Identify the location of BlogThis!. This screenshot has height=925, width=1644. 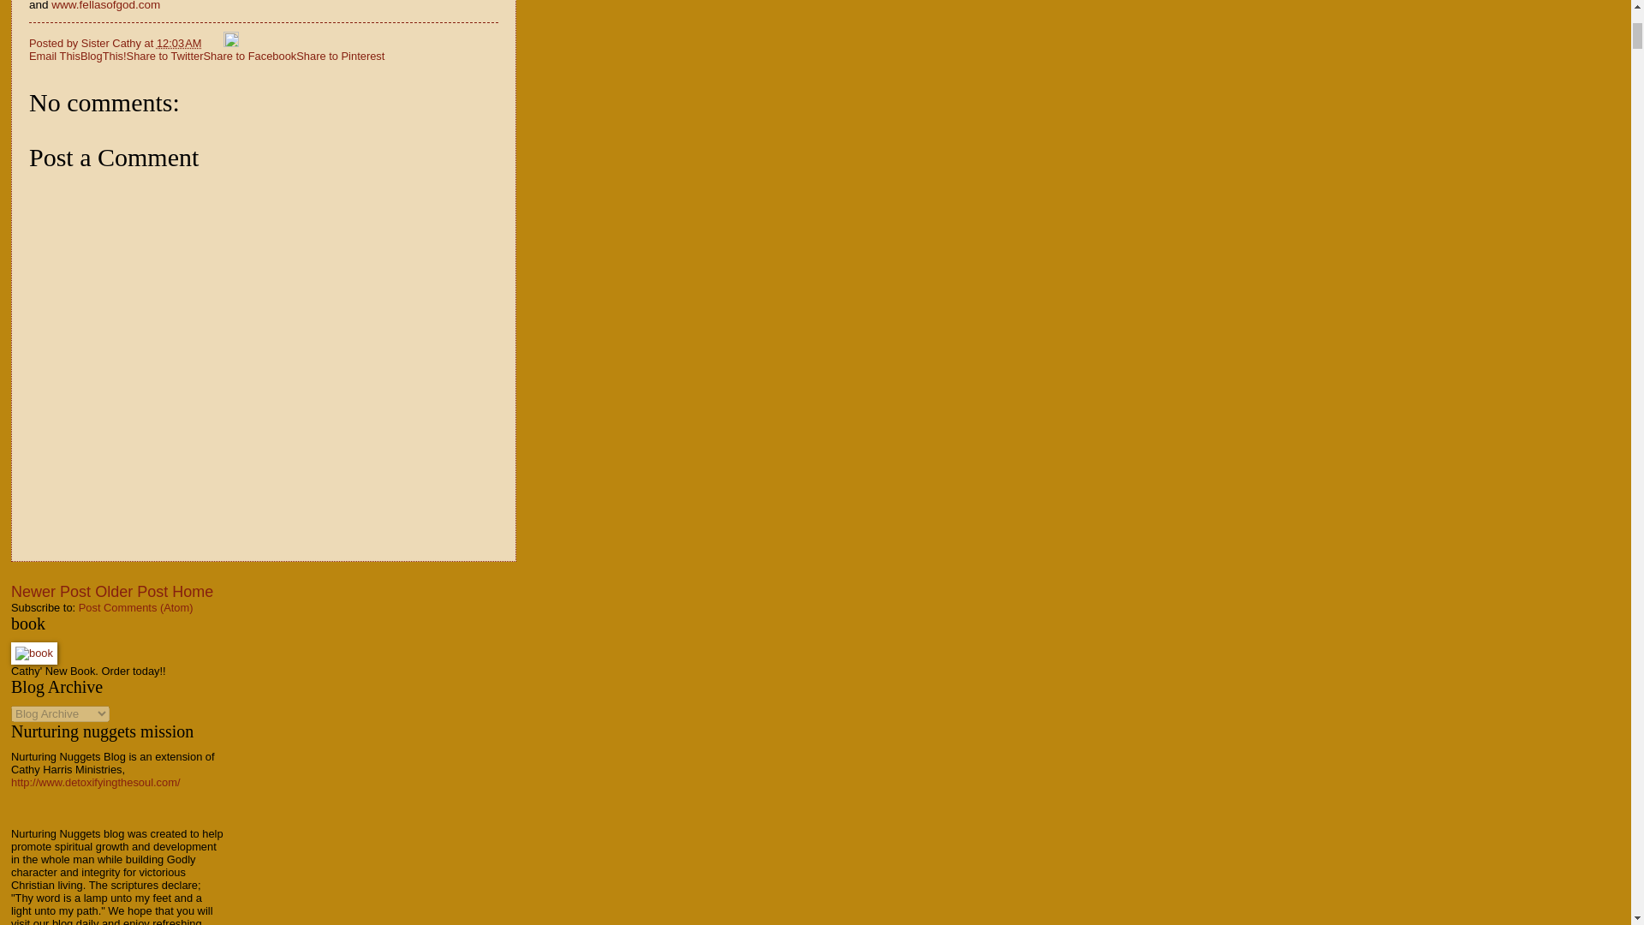
(103, 57).